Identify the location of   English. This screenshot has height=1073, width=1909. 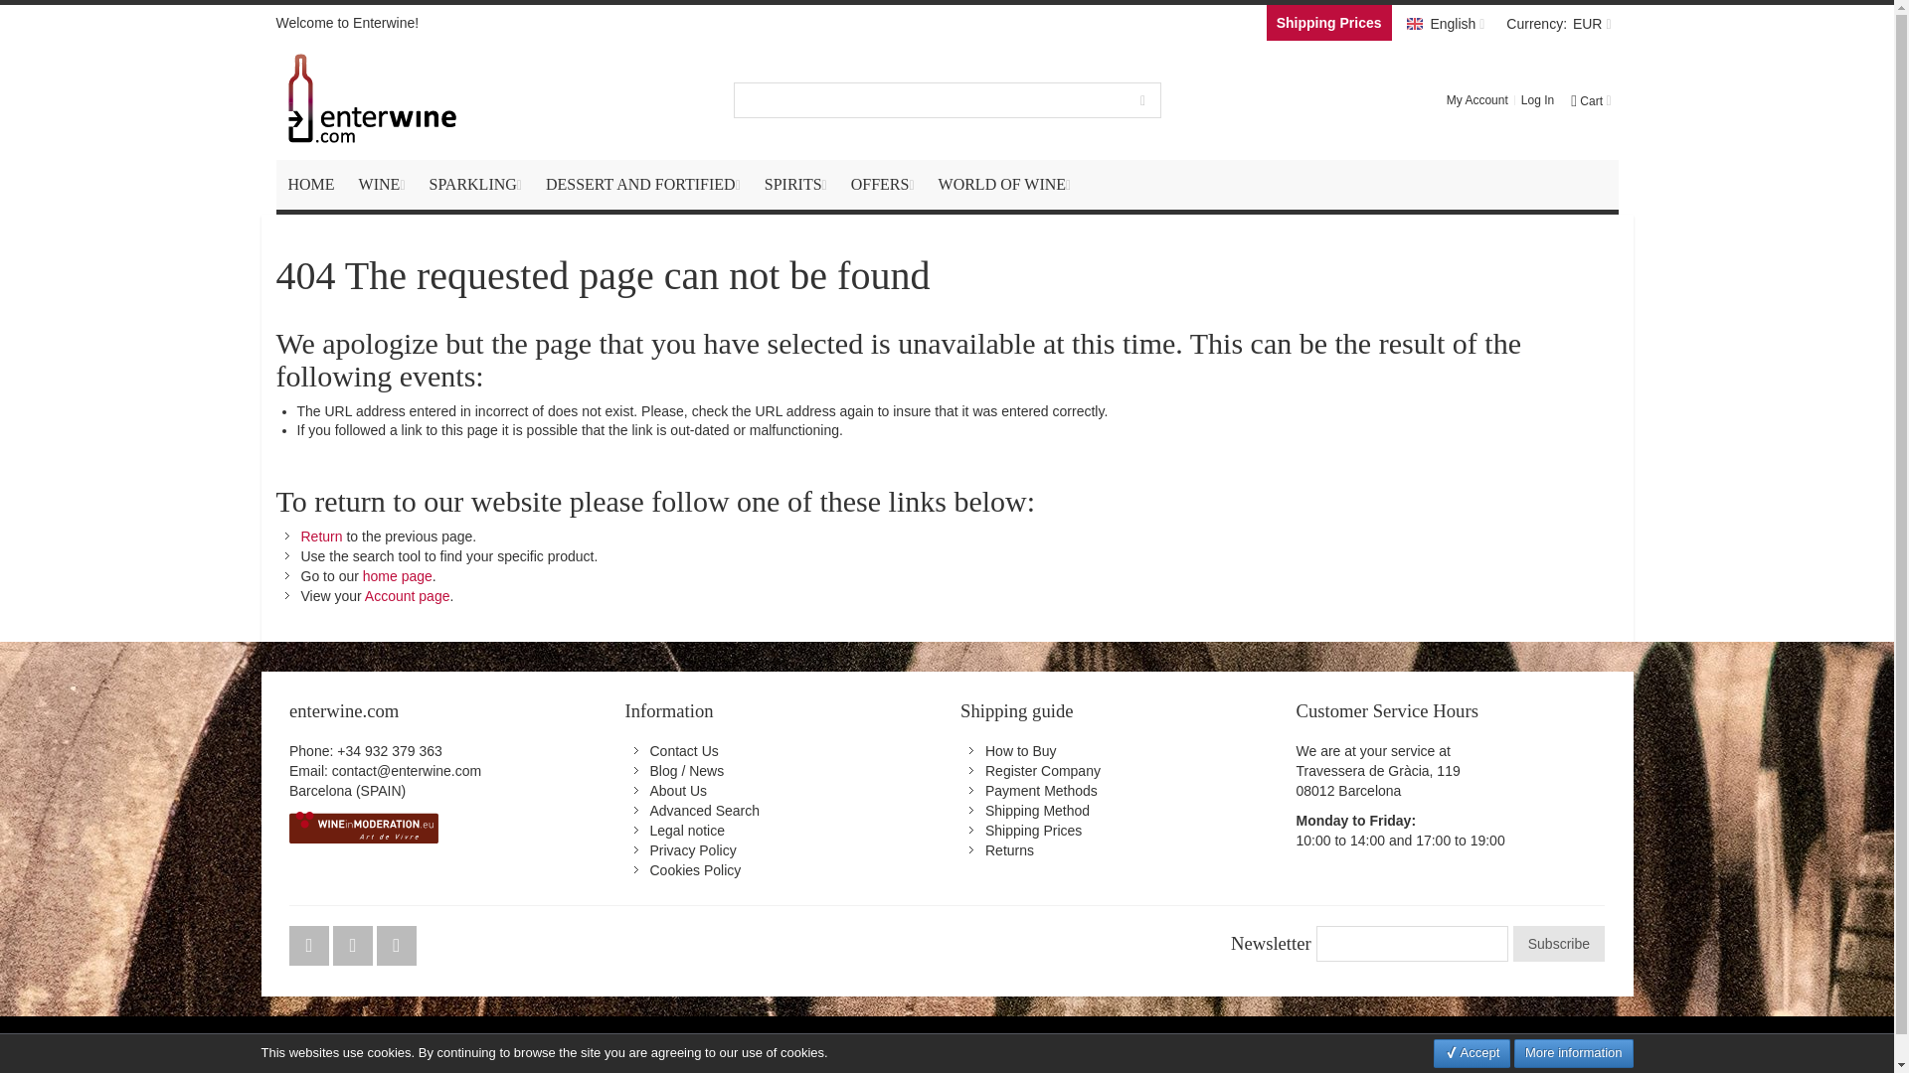
(1445, 23).